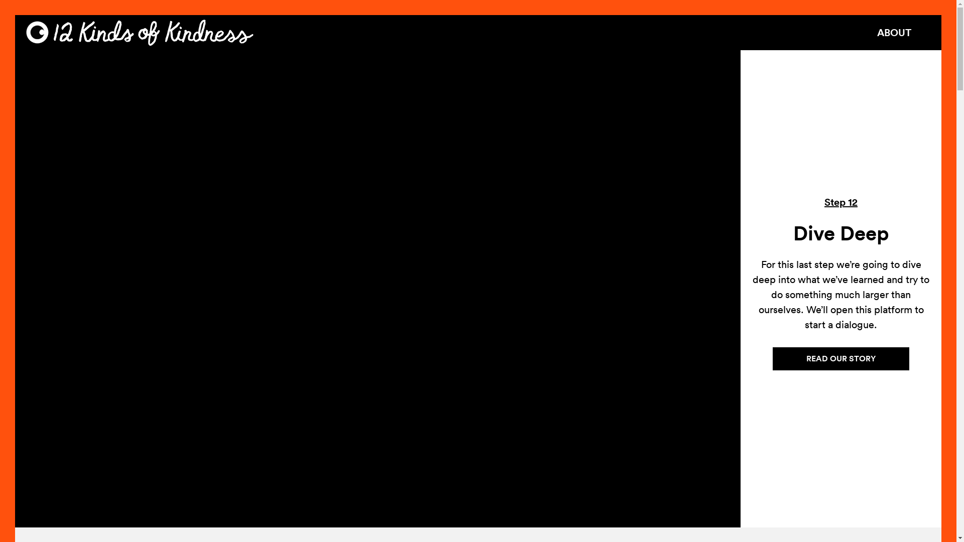 The width and height of the screenshot is (964, 542). Describe the element at coordinates (894, 32) in the screenshot. I see `ABOUT` at that location.